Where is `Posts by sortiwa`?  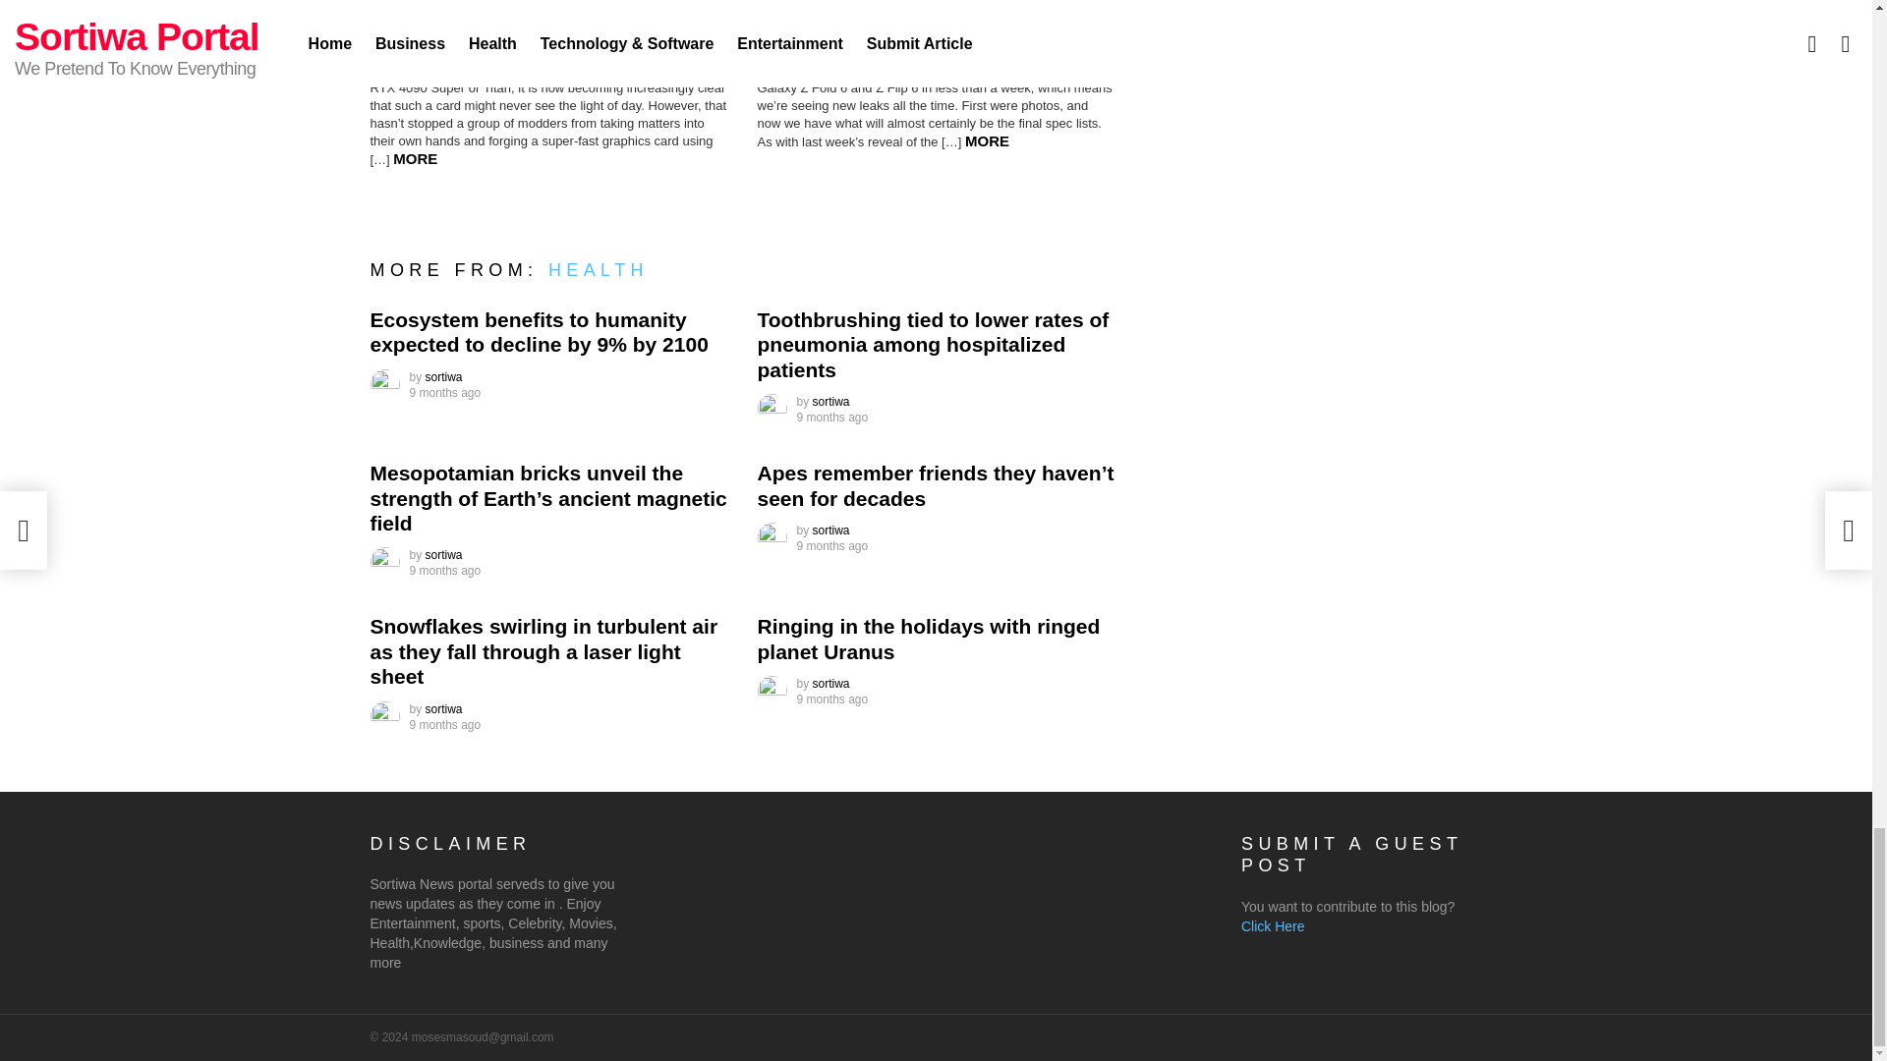 Posts by sortiwa is located at coordinates (444, 709).